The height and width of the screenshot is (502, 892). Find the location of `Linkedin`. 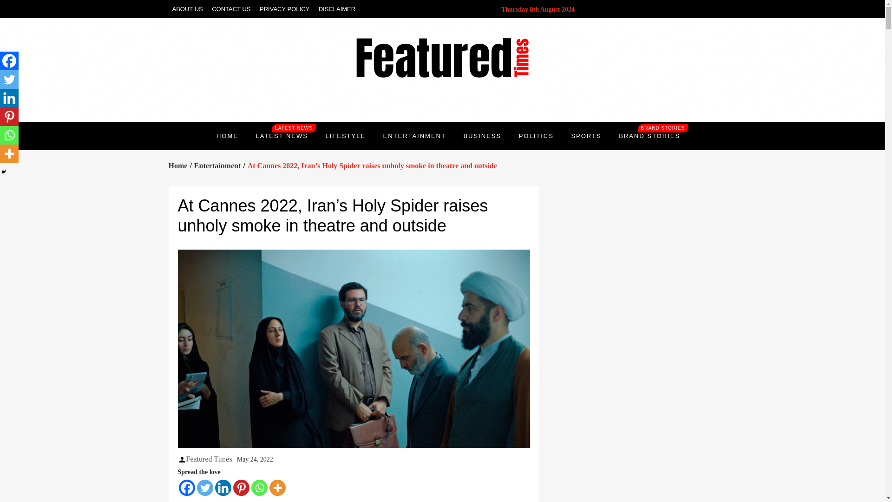

Linkedin is located at coordinates (9, 98).